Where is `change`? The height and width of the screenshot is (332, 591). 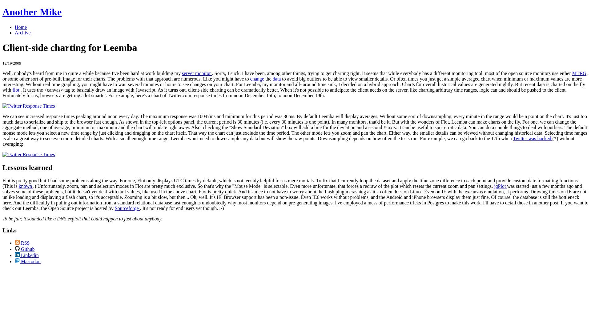 change is located at coordinates (258, 79).